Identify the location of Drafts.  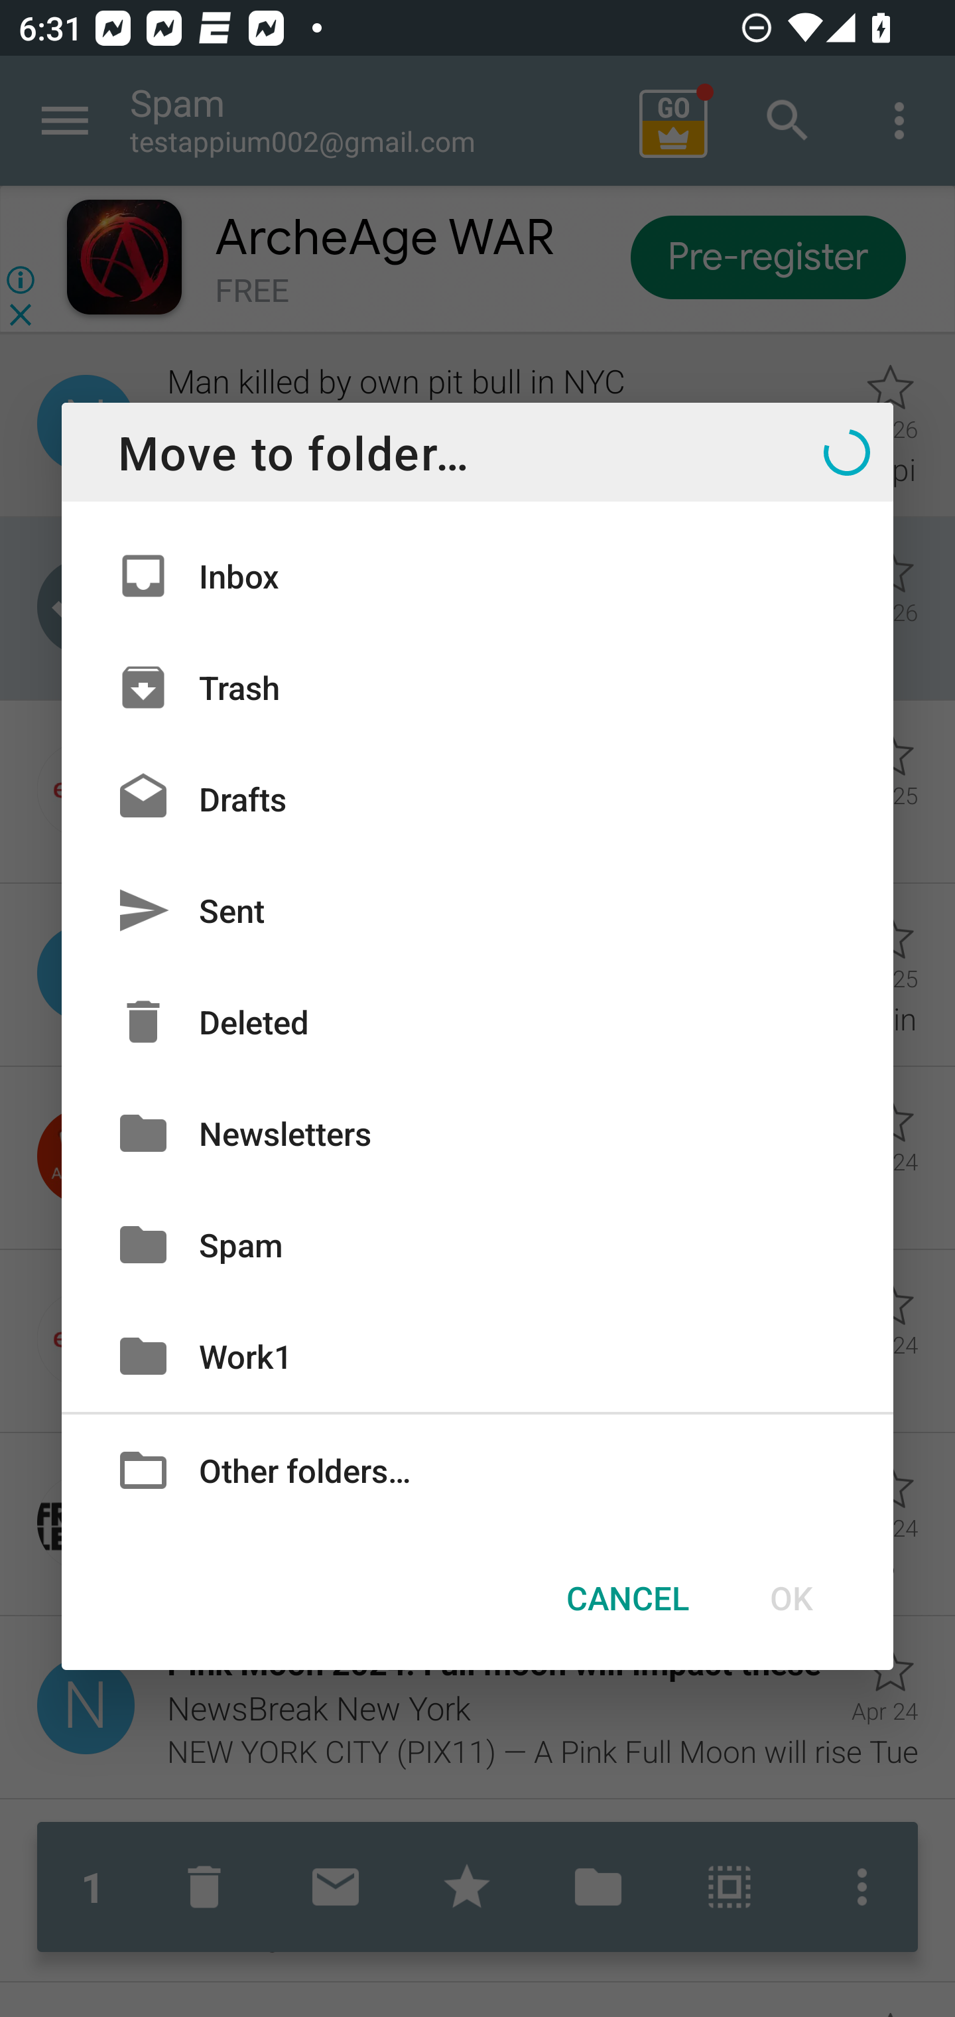
(477, 798).